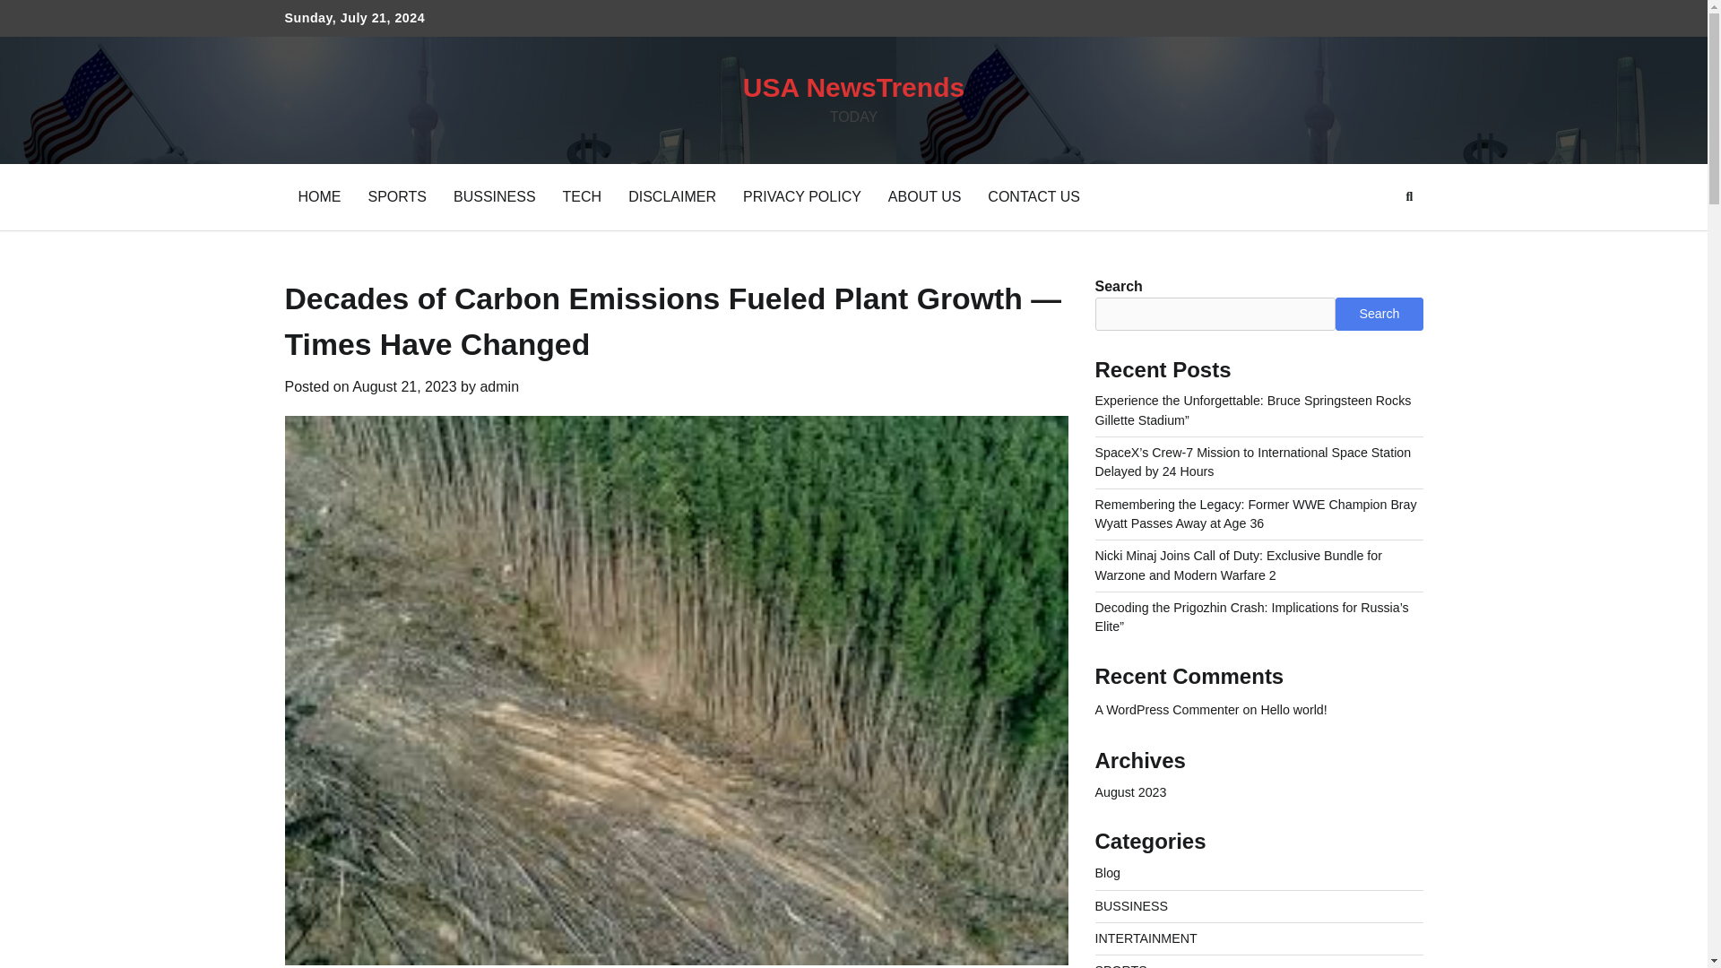  I want to click on DISCLAIMER, so click(672, 197).